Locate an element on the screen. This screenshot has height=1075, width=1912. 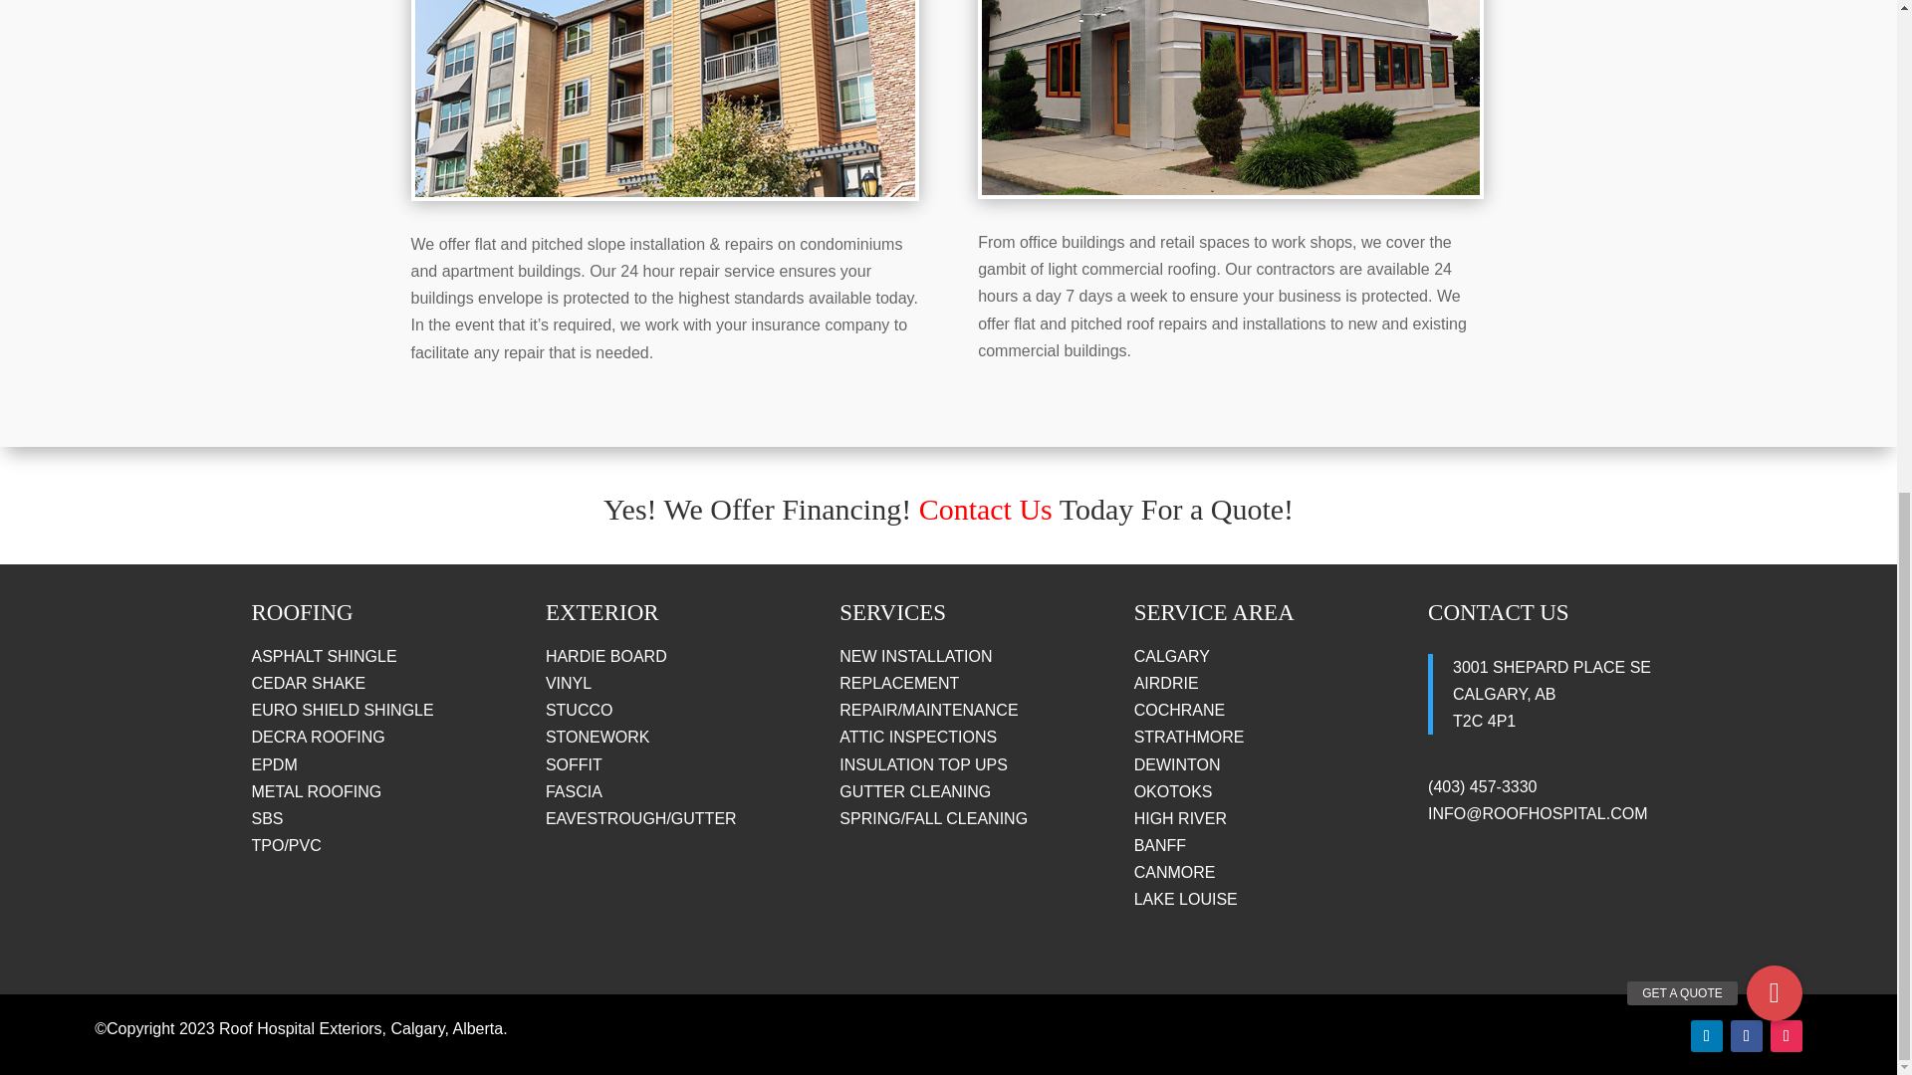
GET A QUOTE is located at coordinates (1775, 88).